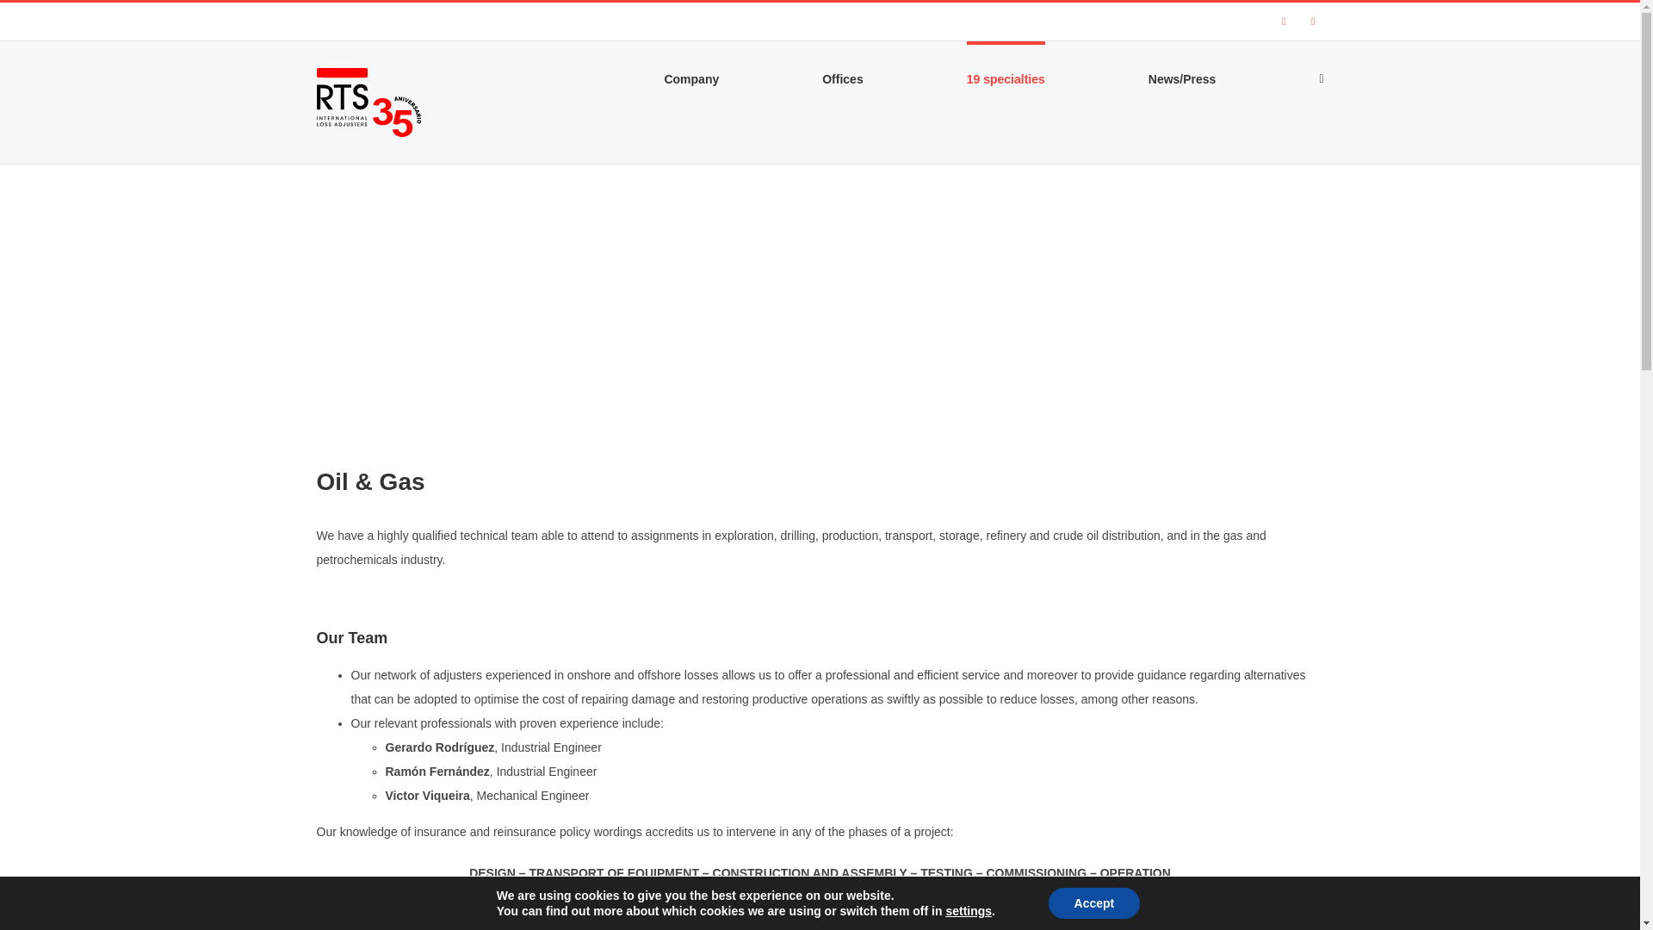 This screenshot has height=930, width=1653. Describe the element at coordinates (1006, 77) in the screenshot. I see `19 specialties` at that location.